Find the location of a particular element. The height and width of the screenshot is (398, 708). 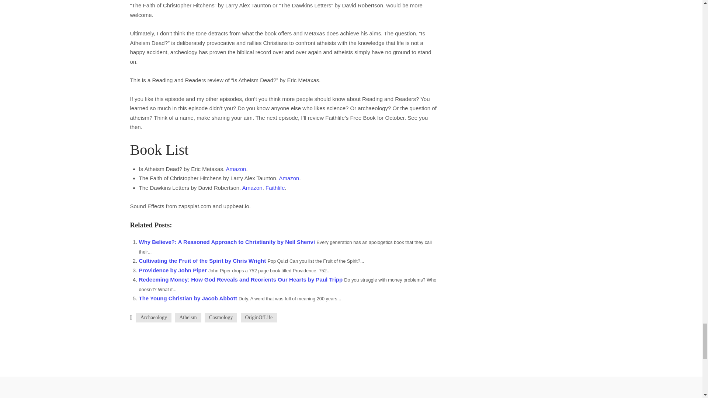

Amazon is located at coordinates (289, 178).